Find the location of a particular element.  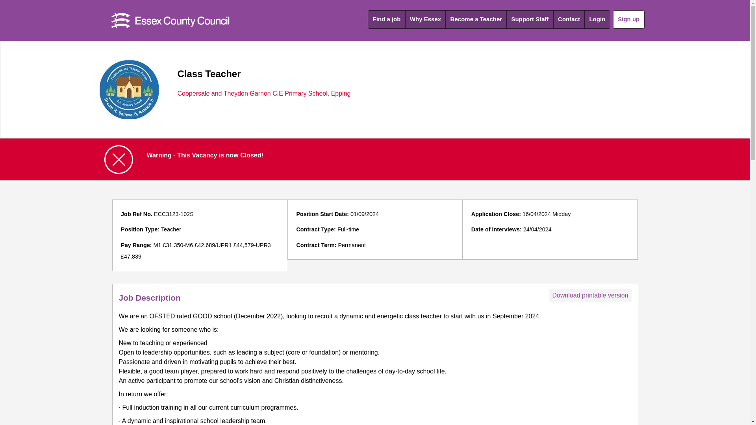

Coopersale and Theydon Garnon C.E Primary School, Epping is located at coordinates (264, 94).